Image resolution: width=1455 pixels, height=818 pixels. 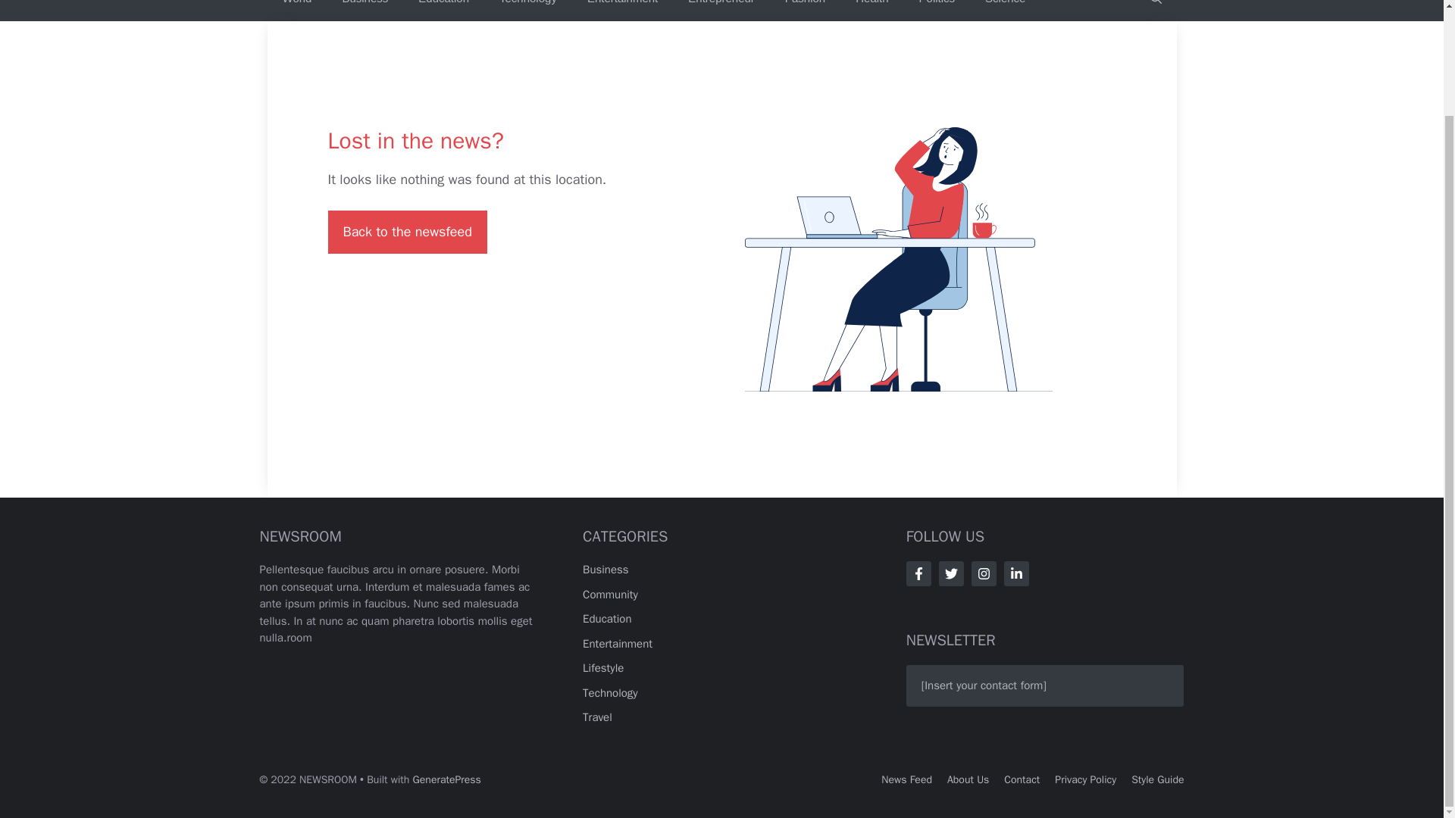 What do you see at coordinates (296, 11) in the screenshot?
I see `World` at bounding box center [296, 11].